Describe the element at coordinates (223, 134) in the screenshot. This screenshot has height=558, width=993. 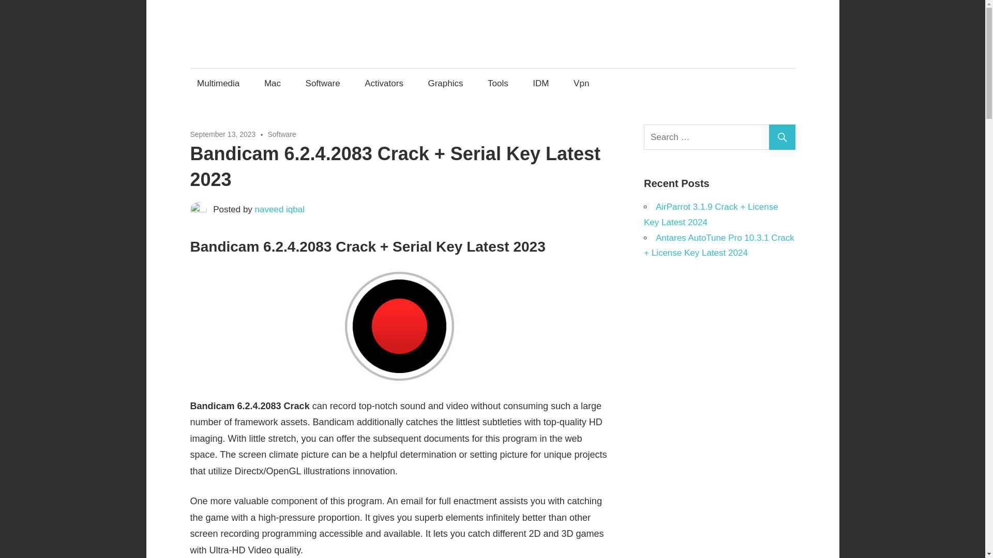
I see `8:07 pm` at that location.